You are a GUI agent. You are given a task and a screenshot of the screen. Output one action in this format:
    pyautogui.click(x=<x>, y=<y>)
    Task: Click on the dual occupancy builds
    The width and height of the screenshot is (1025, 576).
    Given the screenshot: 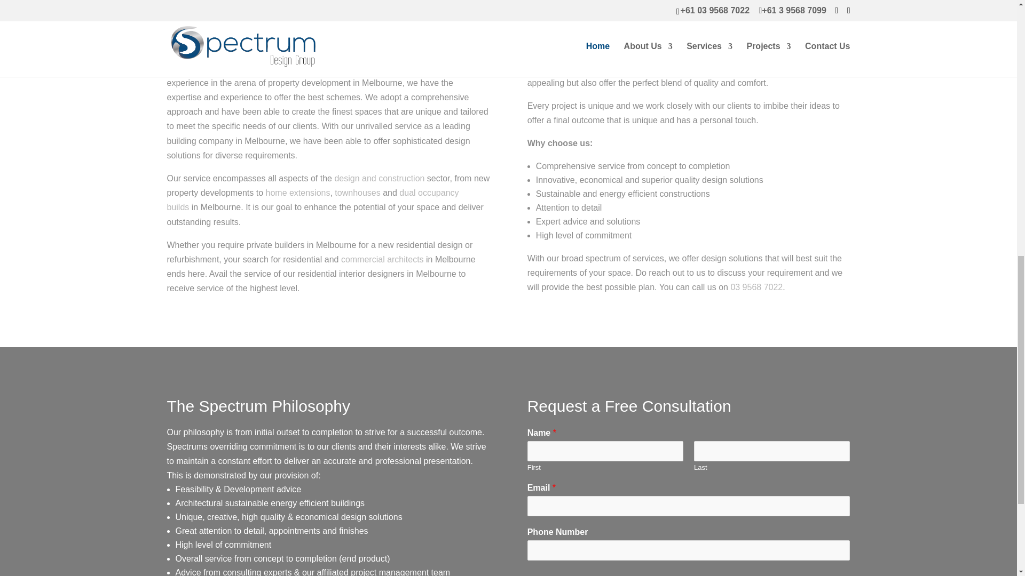 What is the action you would take?
    pyautogui.click(x=312, y=200)
    